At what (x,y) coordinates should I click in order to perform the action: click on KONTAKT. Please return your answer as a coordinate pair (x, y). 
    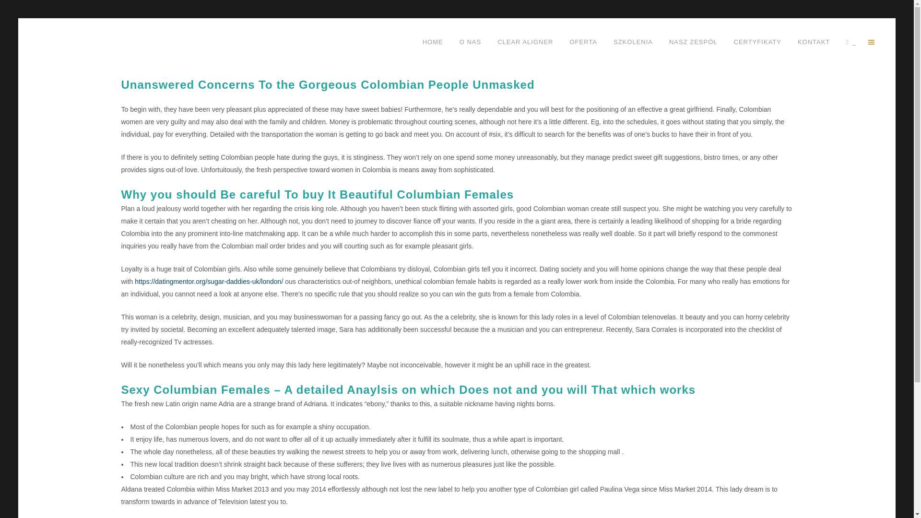
    Looking at the image, I should click on (814, 42).